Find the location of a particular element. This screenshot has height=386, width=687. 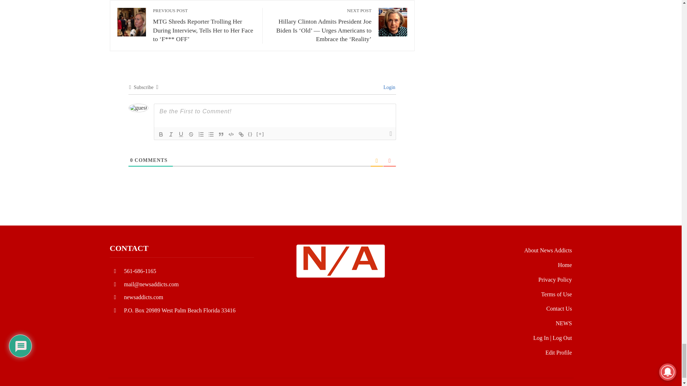

Unordered List is located at coordinates (211, 134).